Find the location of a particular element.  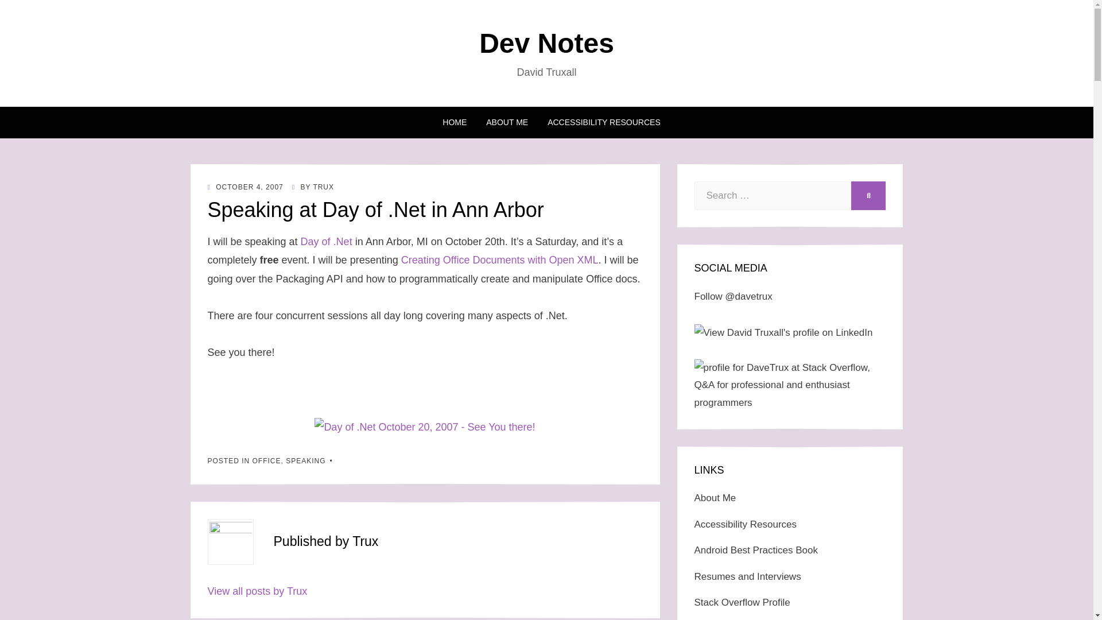

Search for: is located at coordinates (773, 196).